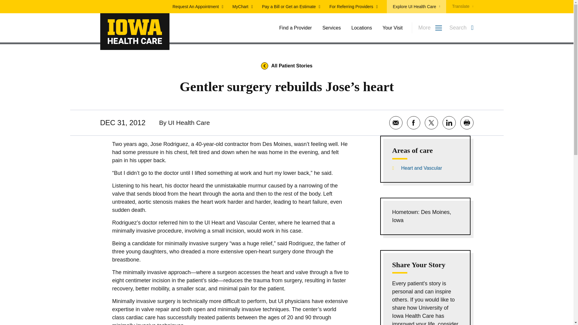  What do you see at coordinates (197, 7) in the screenshot?
I see `Request An Appointment` at bounding box center [197, 7].